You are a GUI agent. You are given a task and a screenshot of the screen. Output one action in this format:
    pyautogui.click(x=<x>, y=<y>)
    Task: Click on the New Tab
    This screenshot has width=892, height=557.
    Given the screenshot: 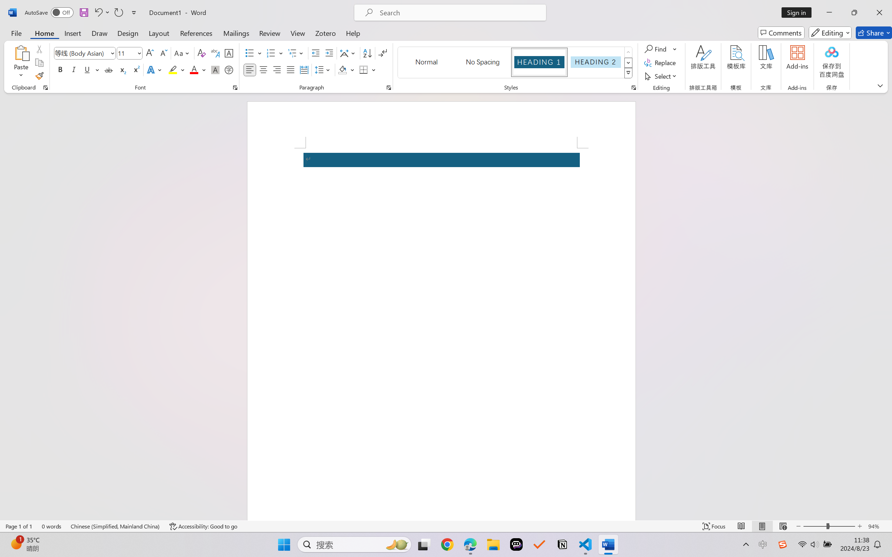 What is the action you would take?
    pyautogui.click(x=123, y=8)
    